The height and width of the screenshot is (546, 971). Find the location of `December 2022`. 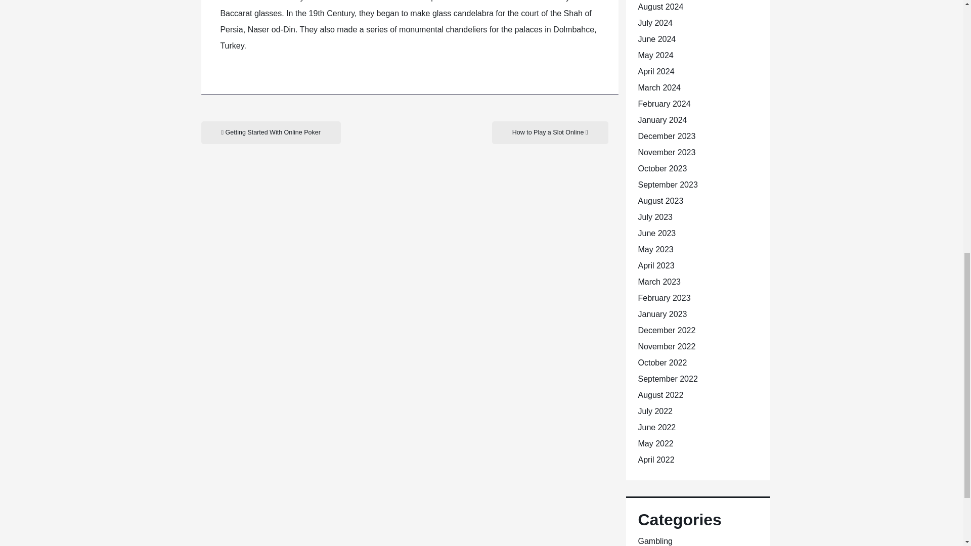

December 2022 is located at coordinates (667, 330).